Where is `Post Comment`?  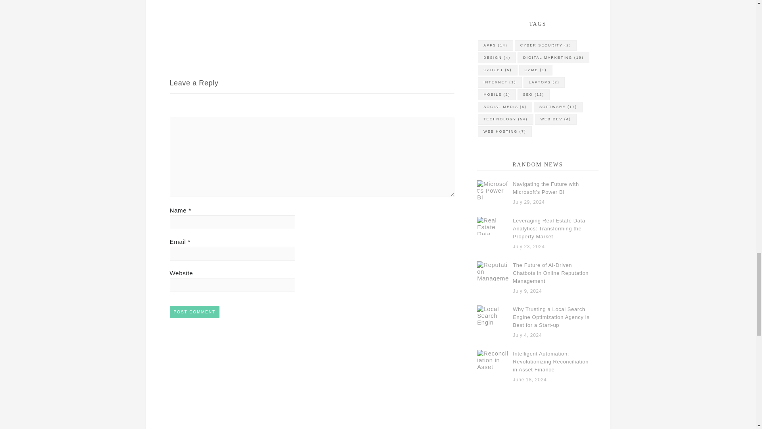 Post Comment is located at coordinates (194, 312).